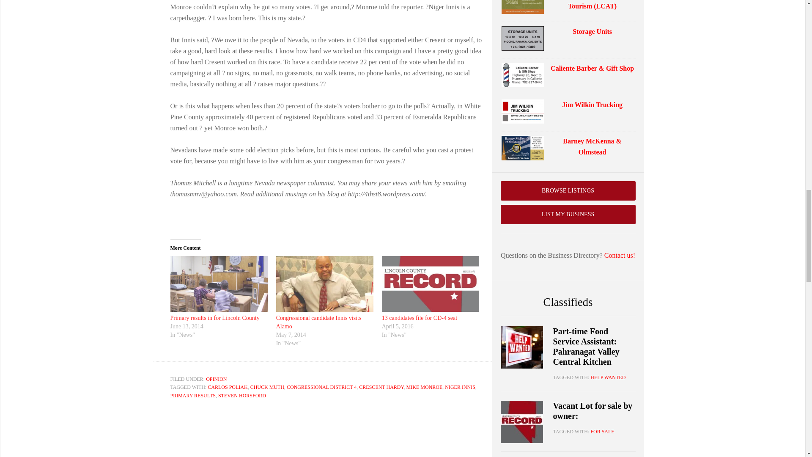  What do you see at coordinates (267, 387) in the screenshot?
I see `CHUCK MUTH` at bounding box center [267, 387].